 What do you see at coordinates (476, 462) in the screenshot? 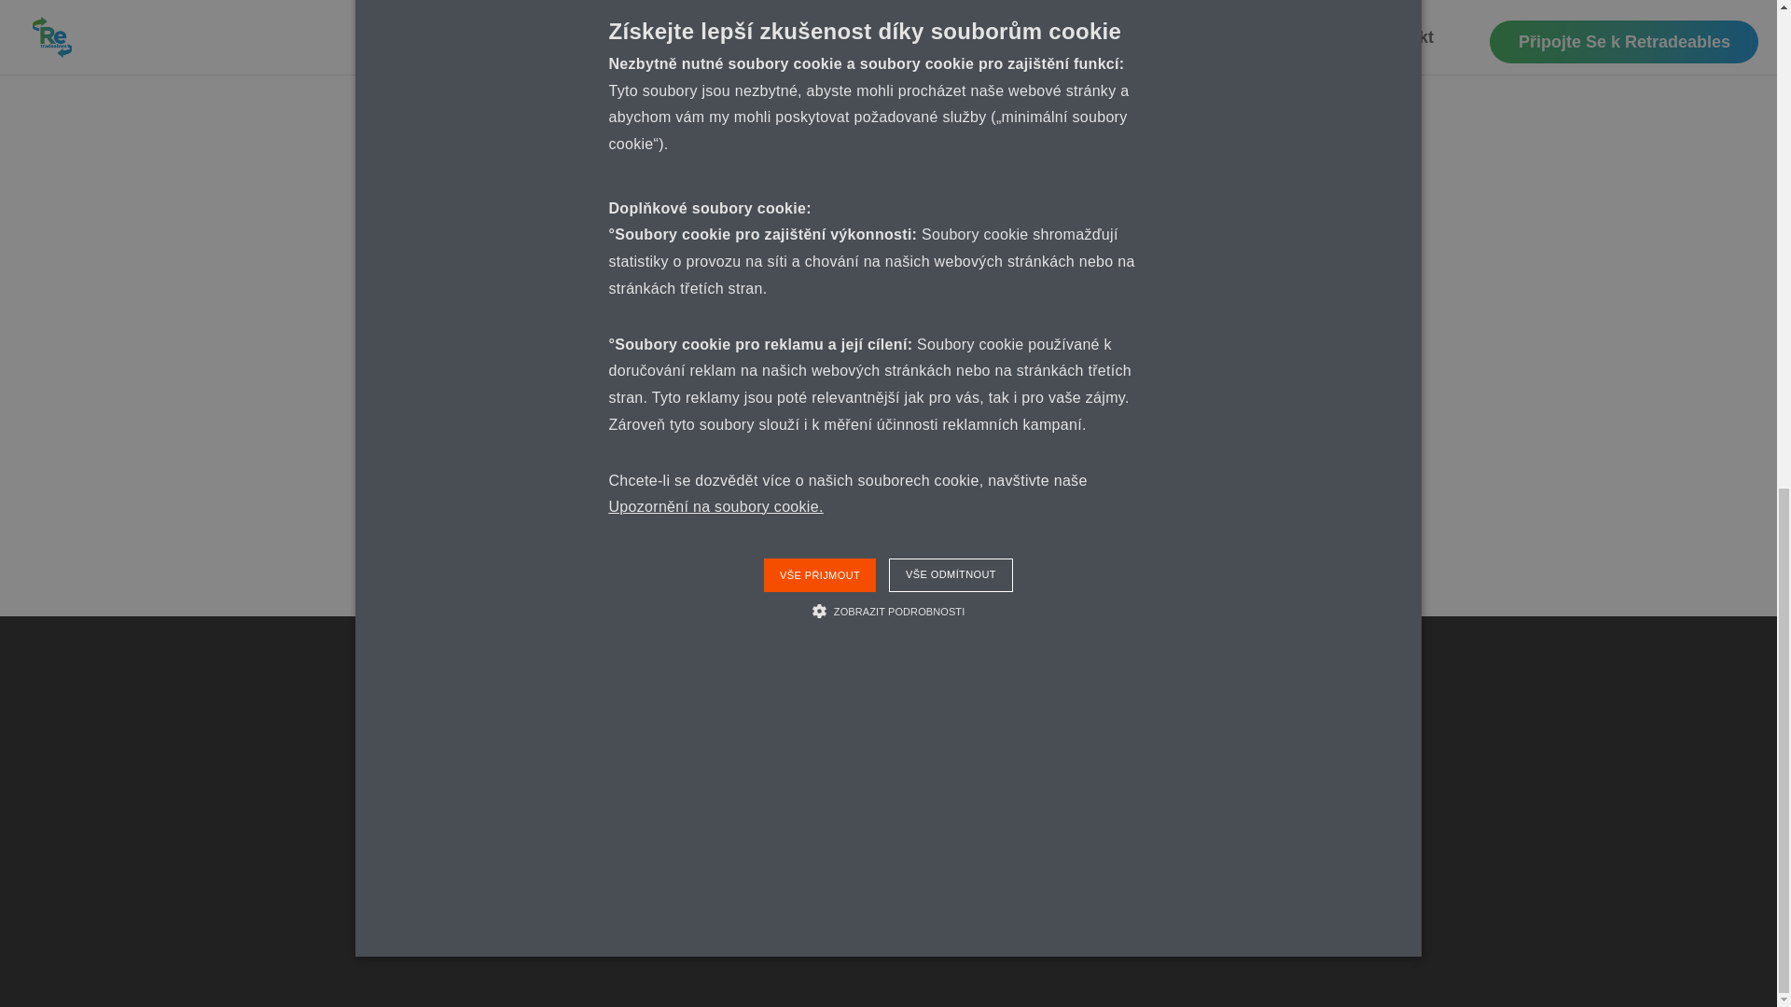
I see `Retradeables` at bounding box center [476, 462].